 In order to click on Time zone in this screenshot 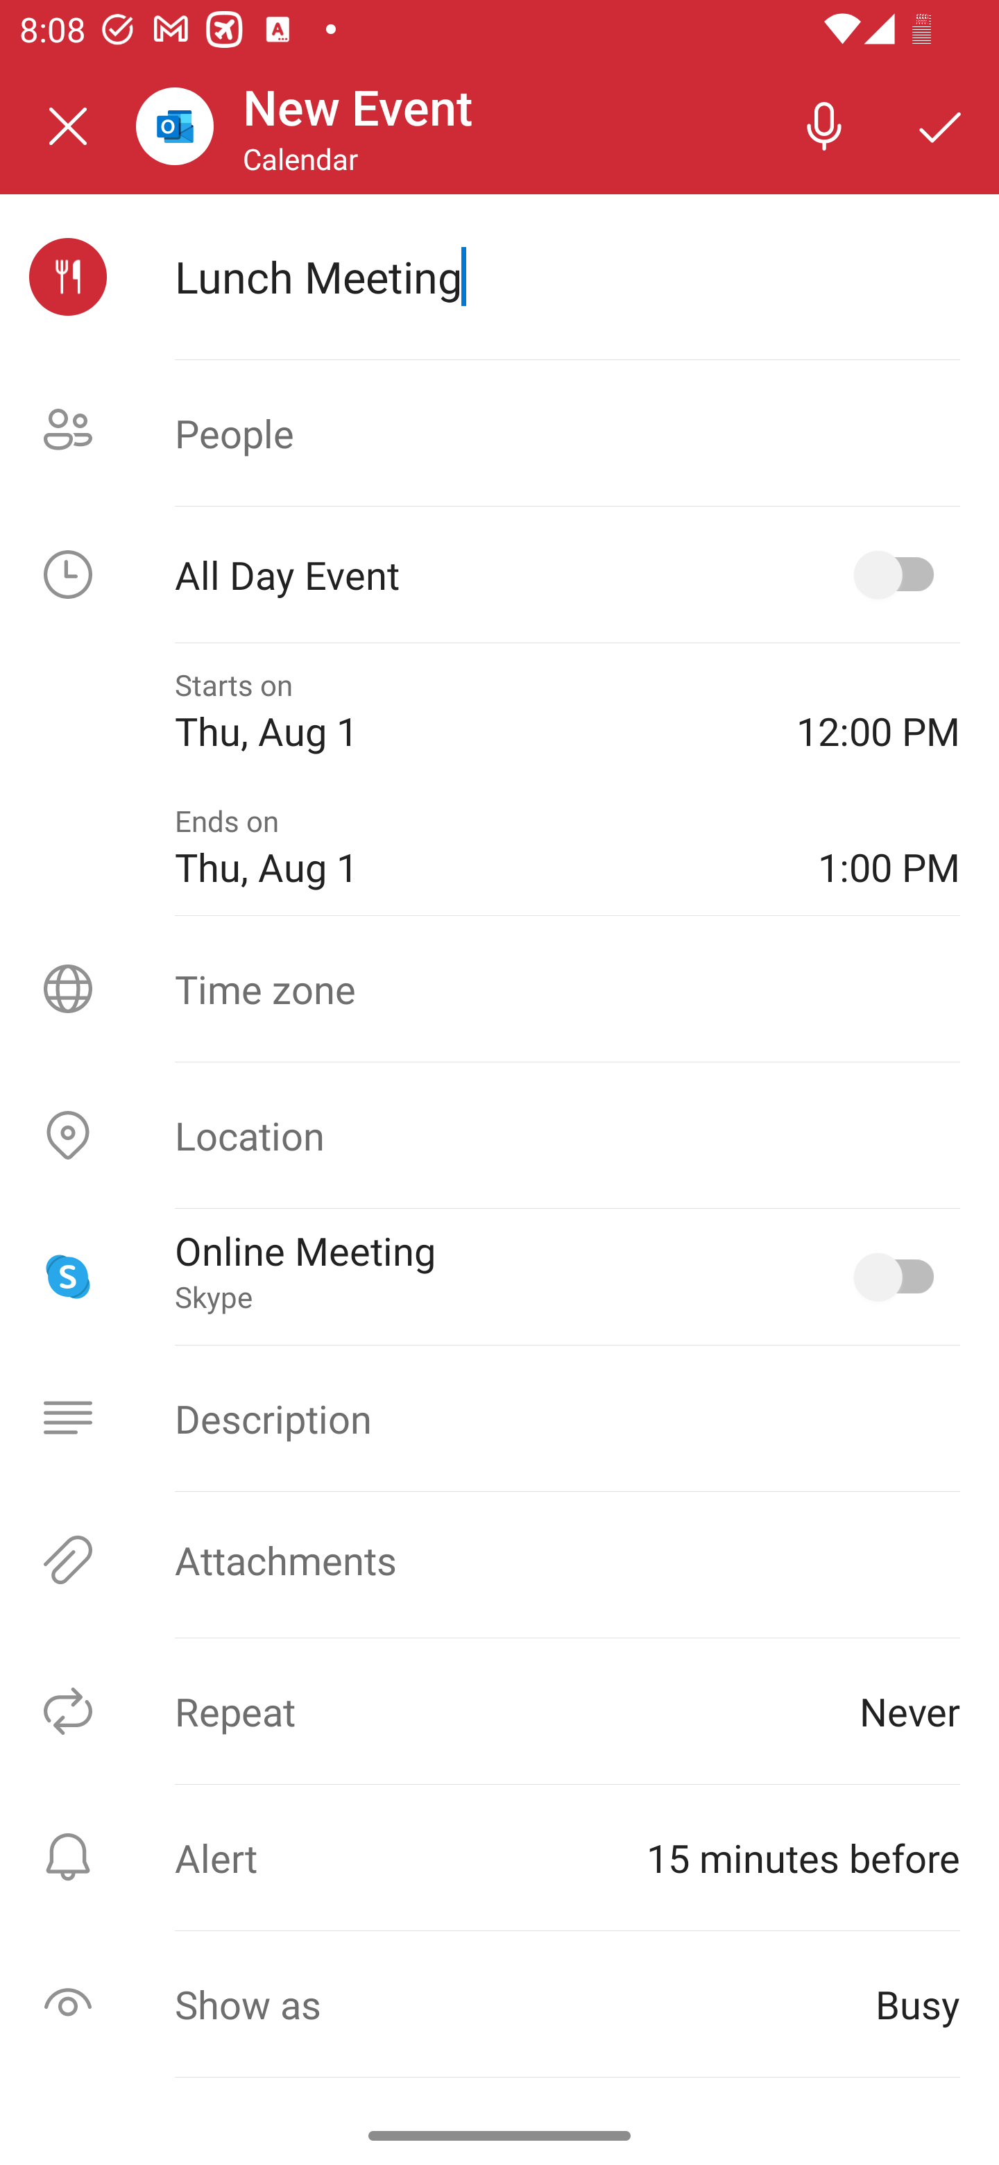, I will do `click(499, 988)`.